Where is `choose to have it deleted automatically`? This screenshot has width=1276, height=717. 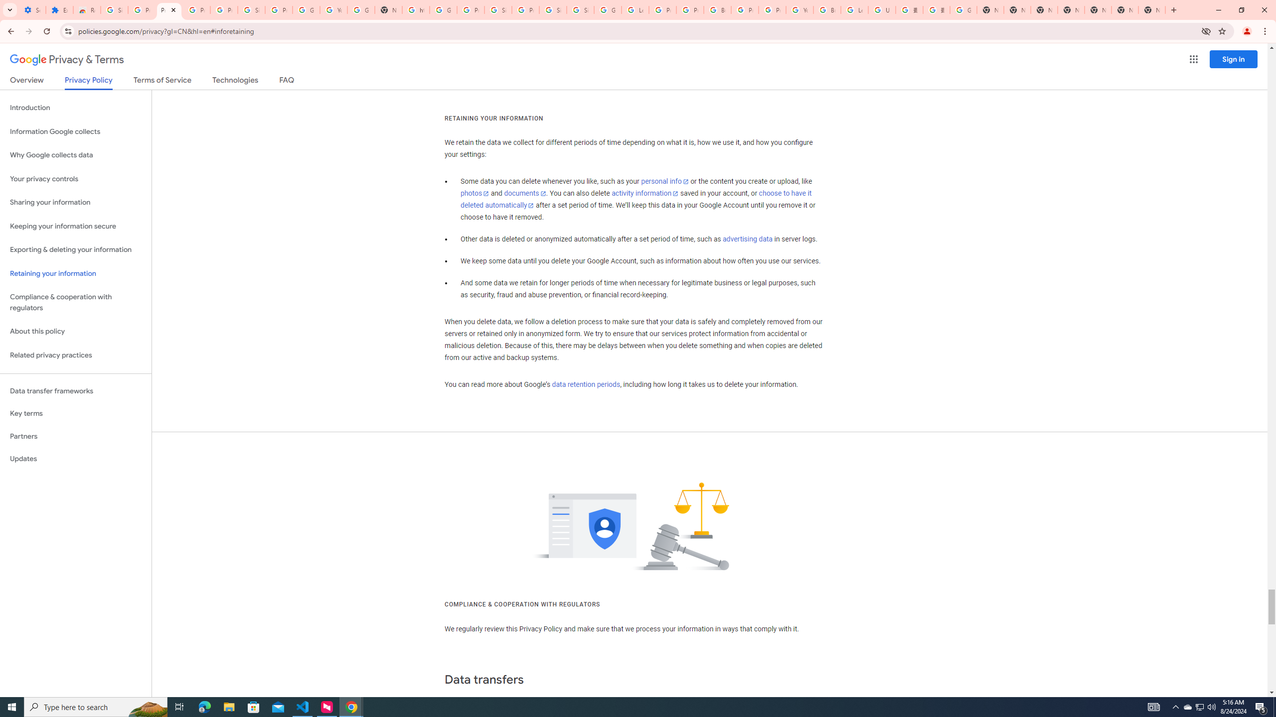
choose to have it deleted automatically is located at coordinates (636, 199).